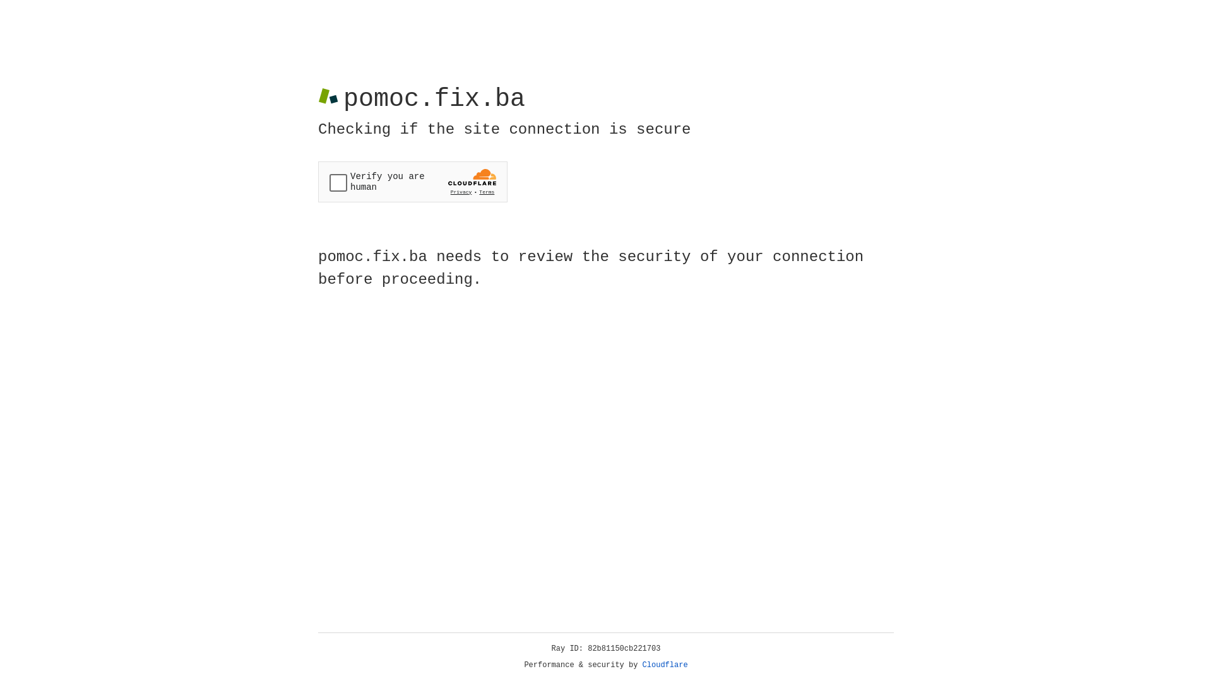 This screenshot has height=681, width=1212. Describe the element at coordinates (665, 665) in the screenshot. I see `Cloudflare` at that location.